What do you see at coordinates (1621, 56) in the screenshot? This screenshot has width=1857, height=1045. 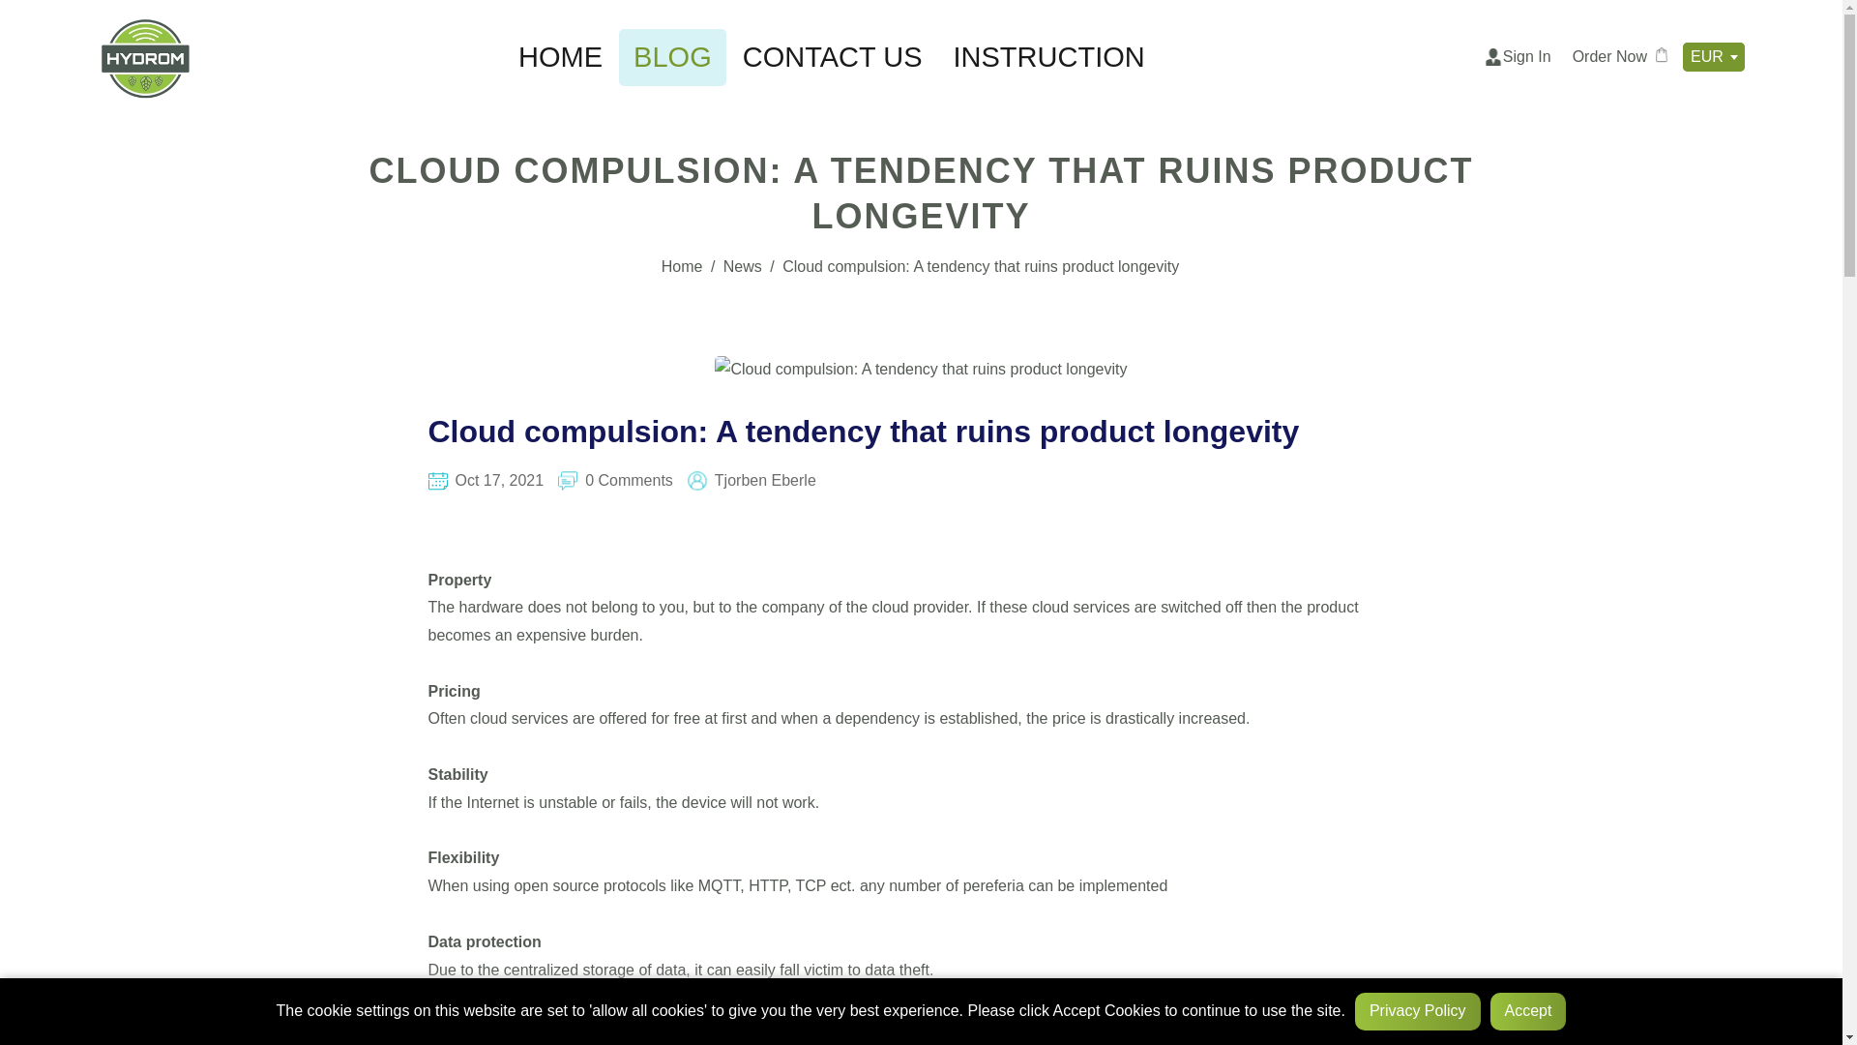 I see `Order Now` at bounding box center [1621, 56].